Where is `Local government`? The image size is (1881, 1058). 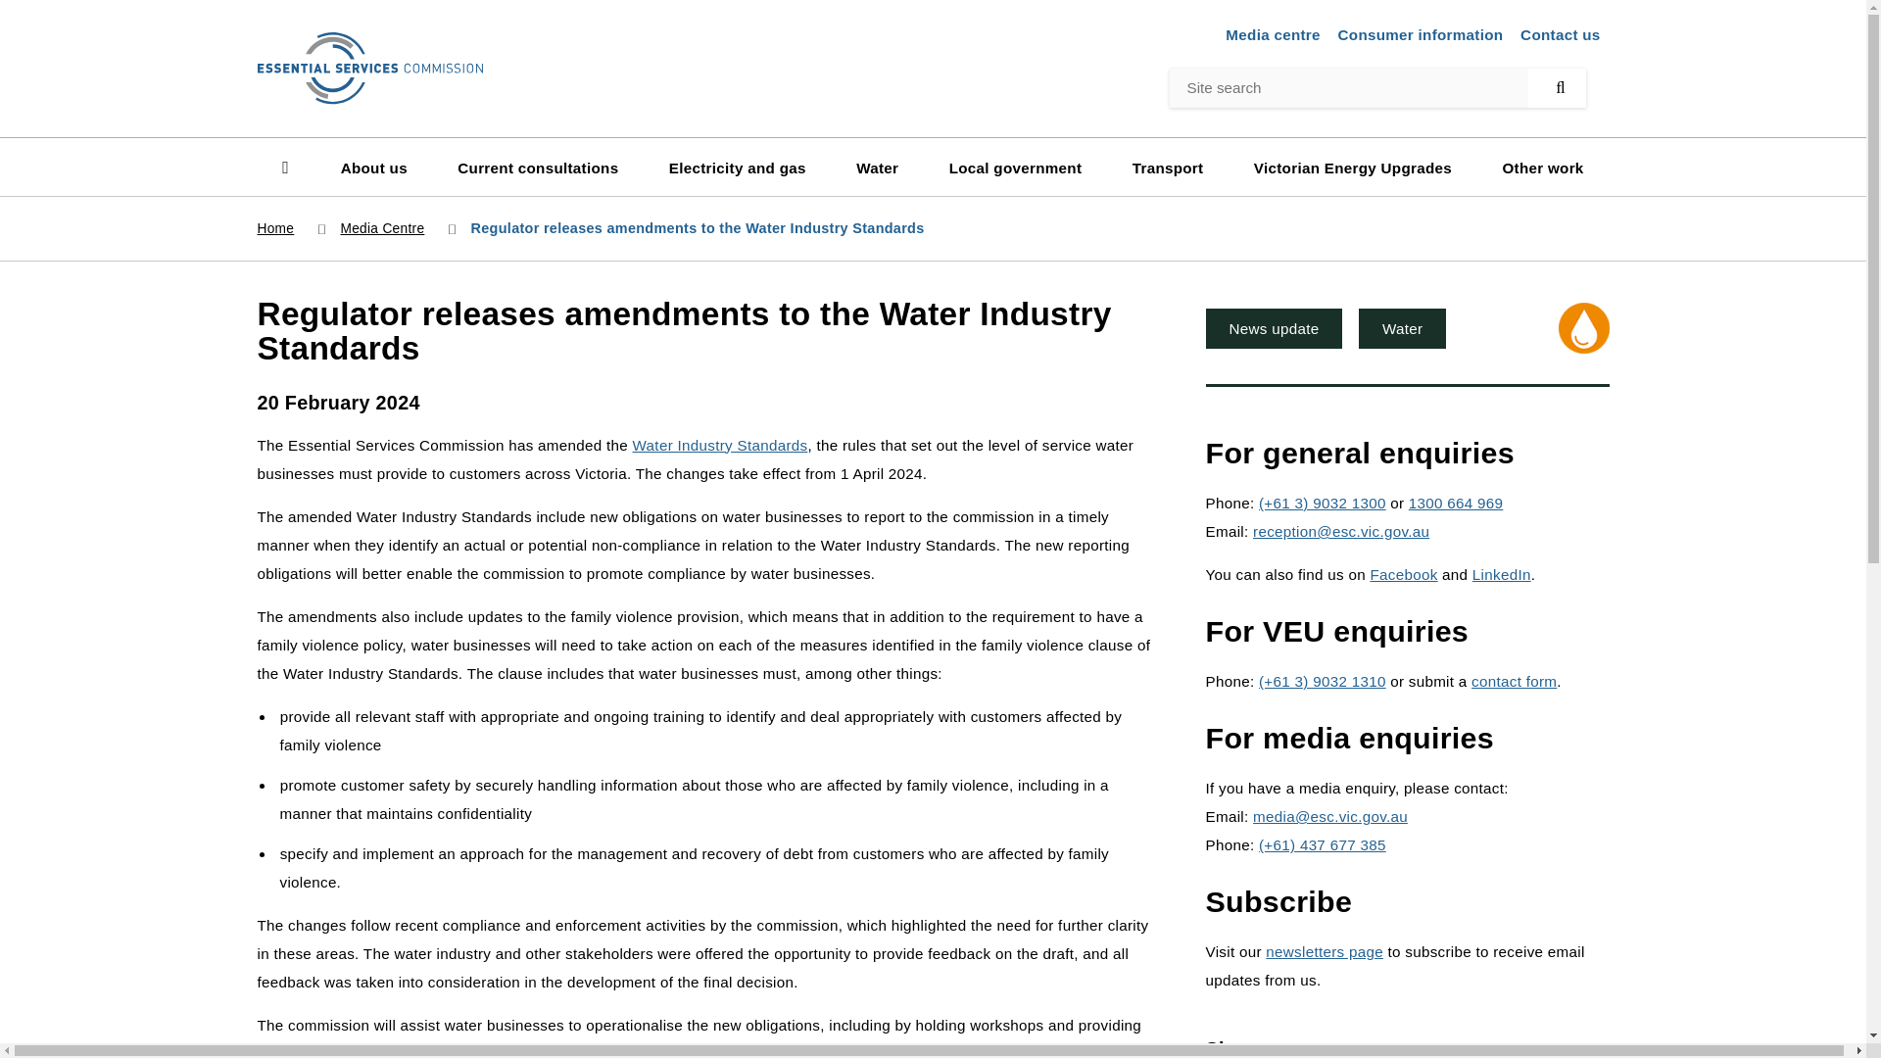
Local government is located at coordinates (1016, 167).